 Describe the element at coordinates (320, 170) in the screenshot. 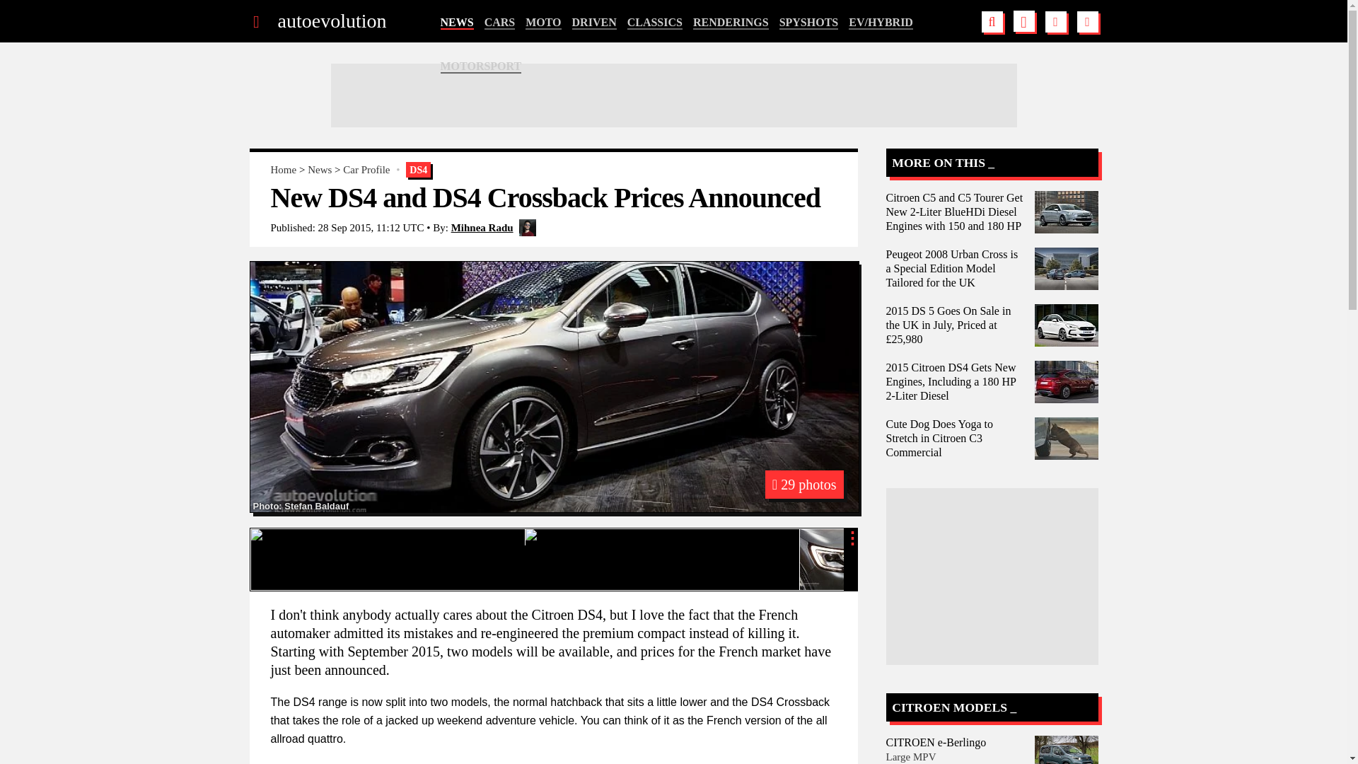

I see `News` at that location.